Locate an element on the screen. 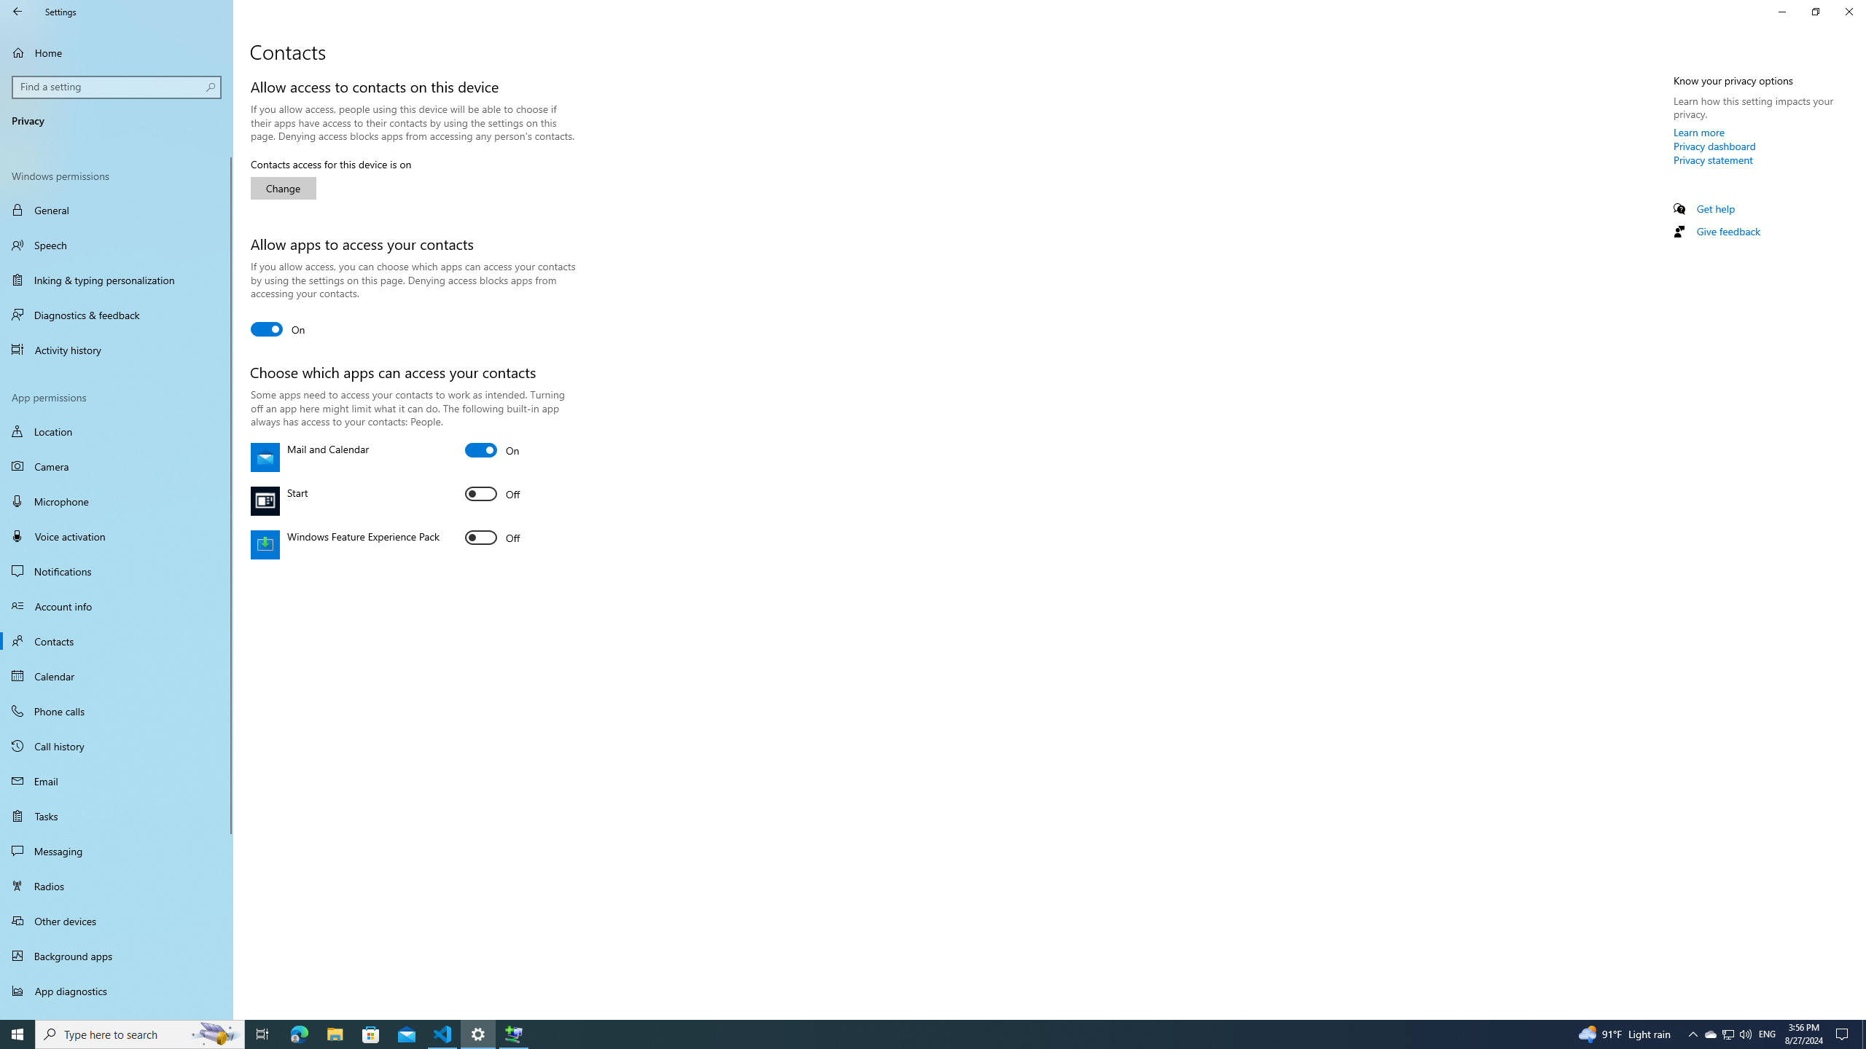 This screenshot has width=1866, height=1049. Location is located at coordinates (117, 431).